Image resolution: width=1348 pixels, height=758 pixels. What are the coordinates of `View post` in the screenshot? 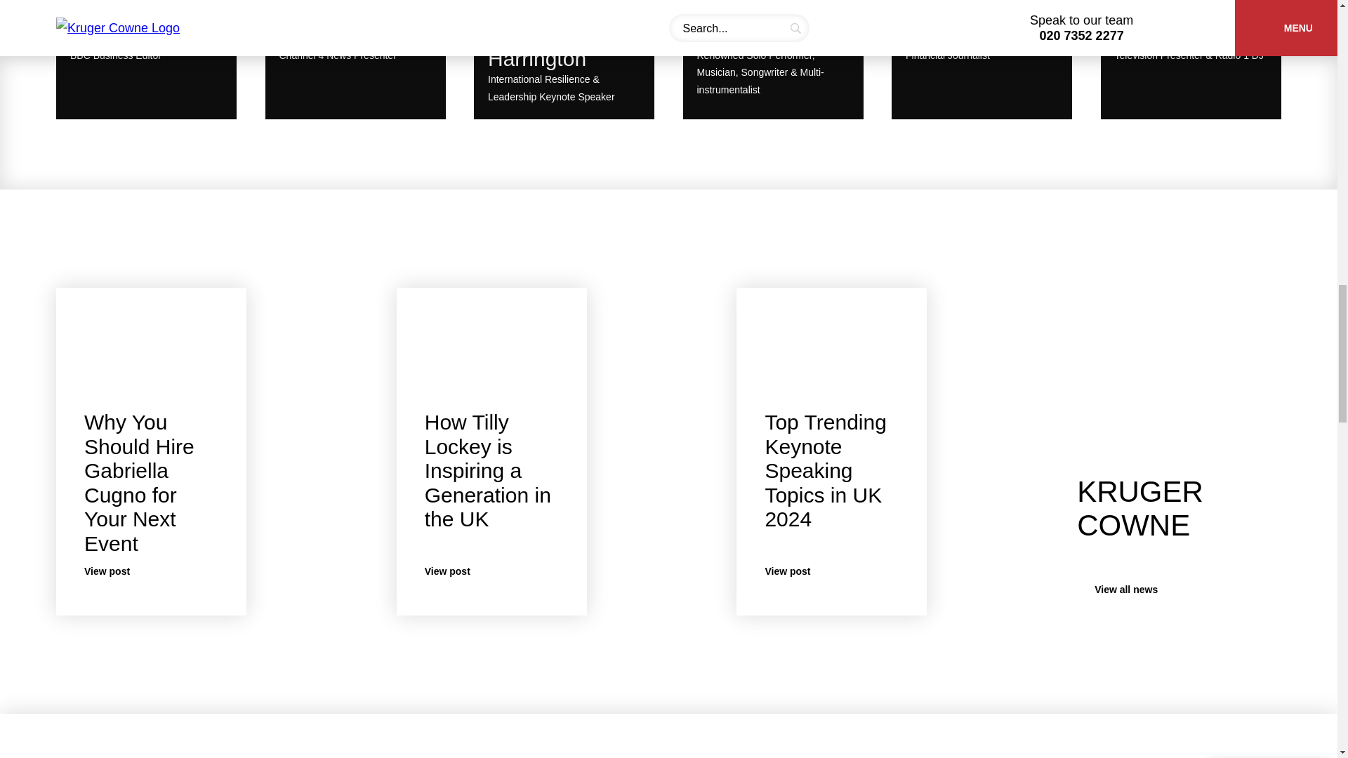 It's located at (982, 63).